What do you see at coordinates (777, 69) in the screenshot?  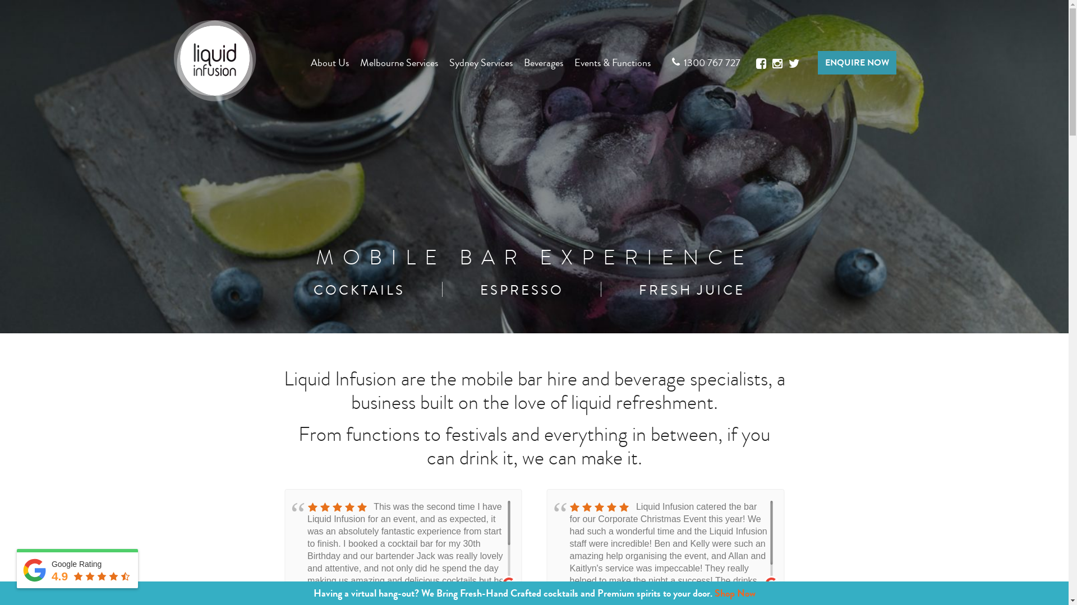 I see `instagram` at bounding box center [777, 69].